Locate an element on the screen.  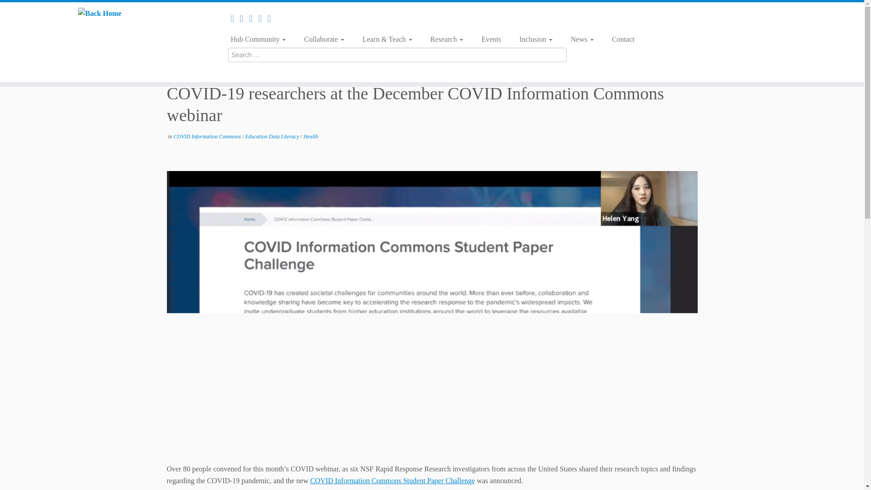
Research is located at coordinates (447, 39).